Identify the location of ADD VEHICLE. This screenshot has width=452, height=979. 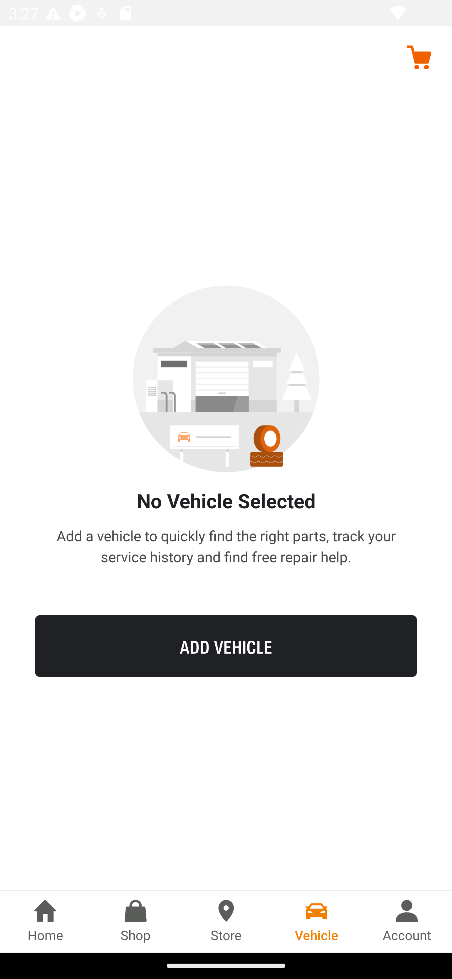
(226, 646).